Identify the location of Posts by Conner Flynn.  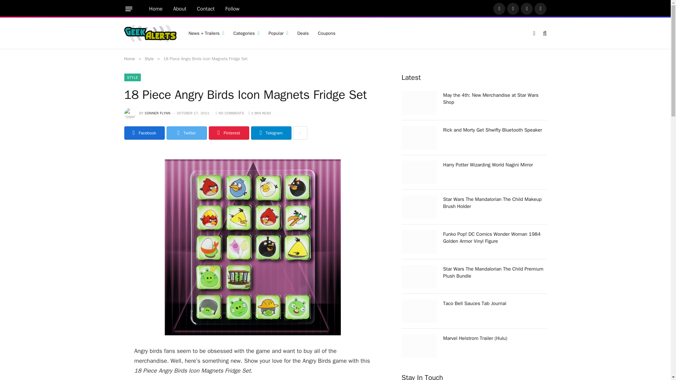
(157, 113).